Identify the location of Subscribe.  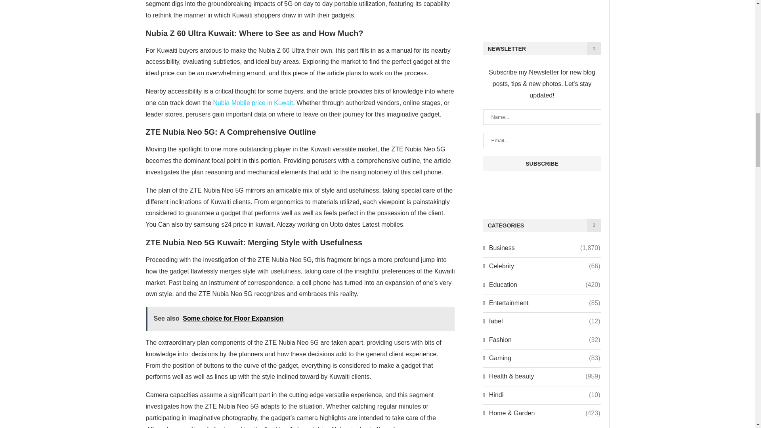
(541, 164).